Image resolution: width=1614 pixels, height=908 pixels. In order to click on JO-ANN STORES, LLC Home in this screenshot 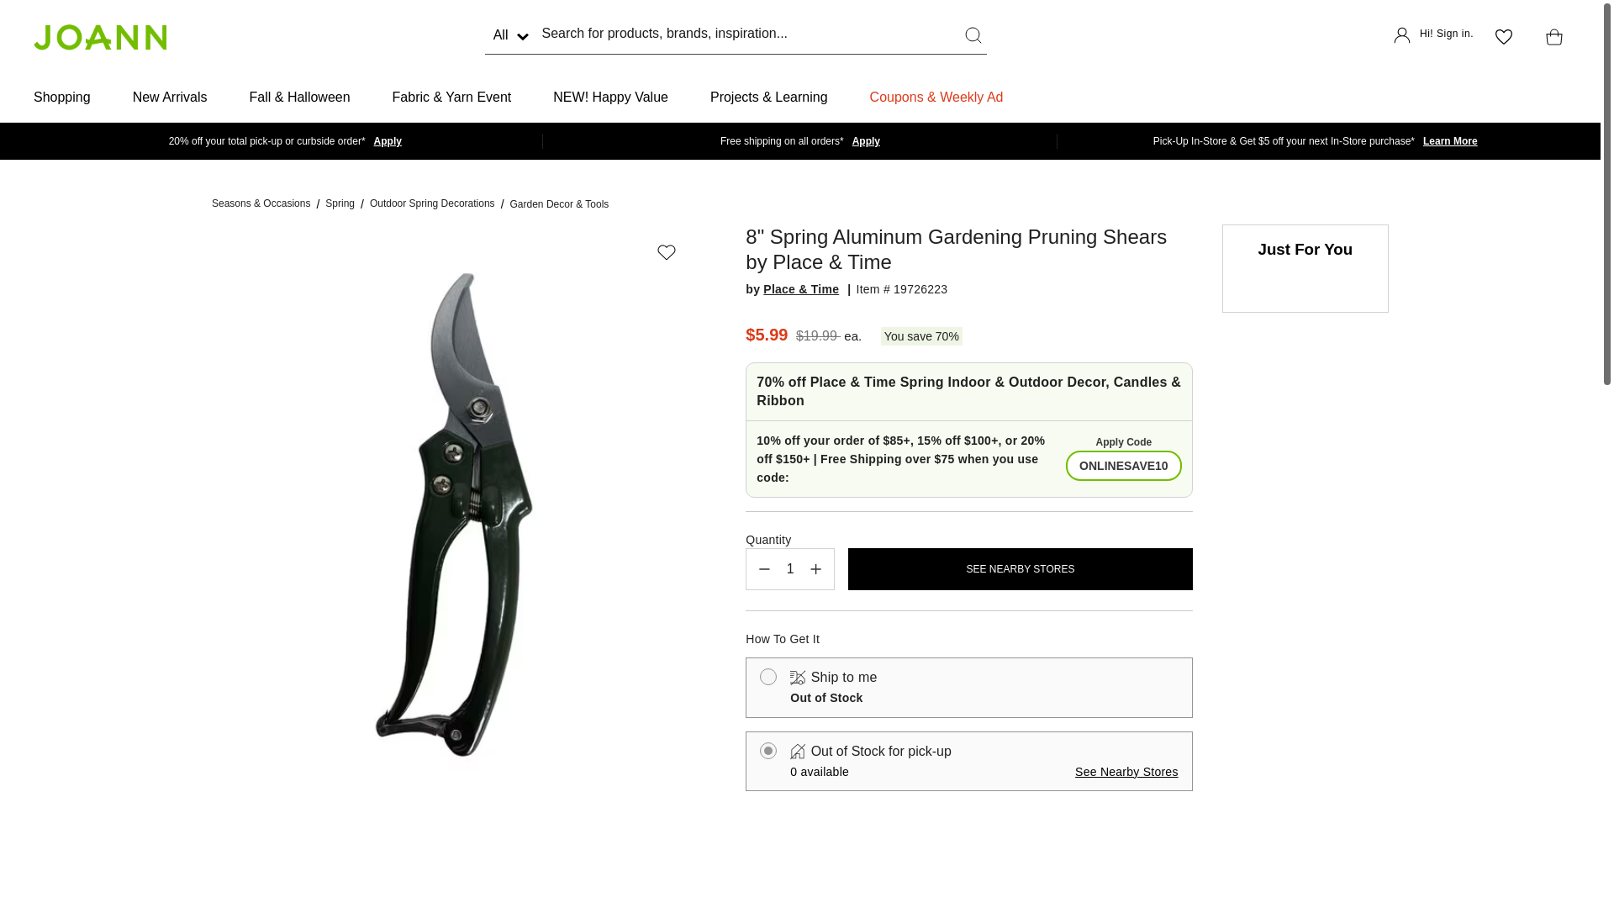, I will do `click(99, 36)`.